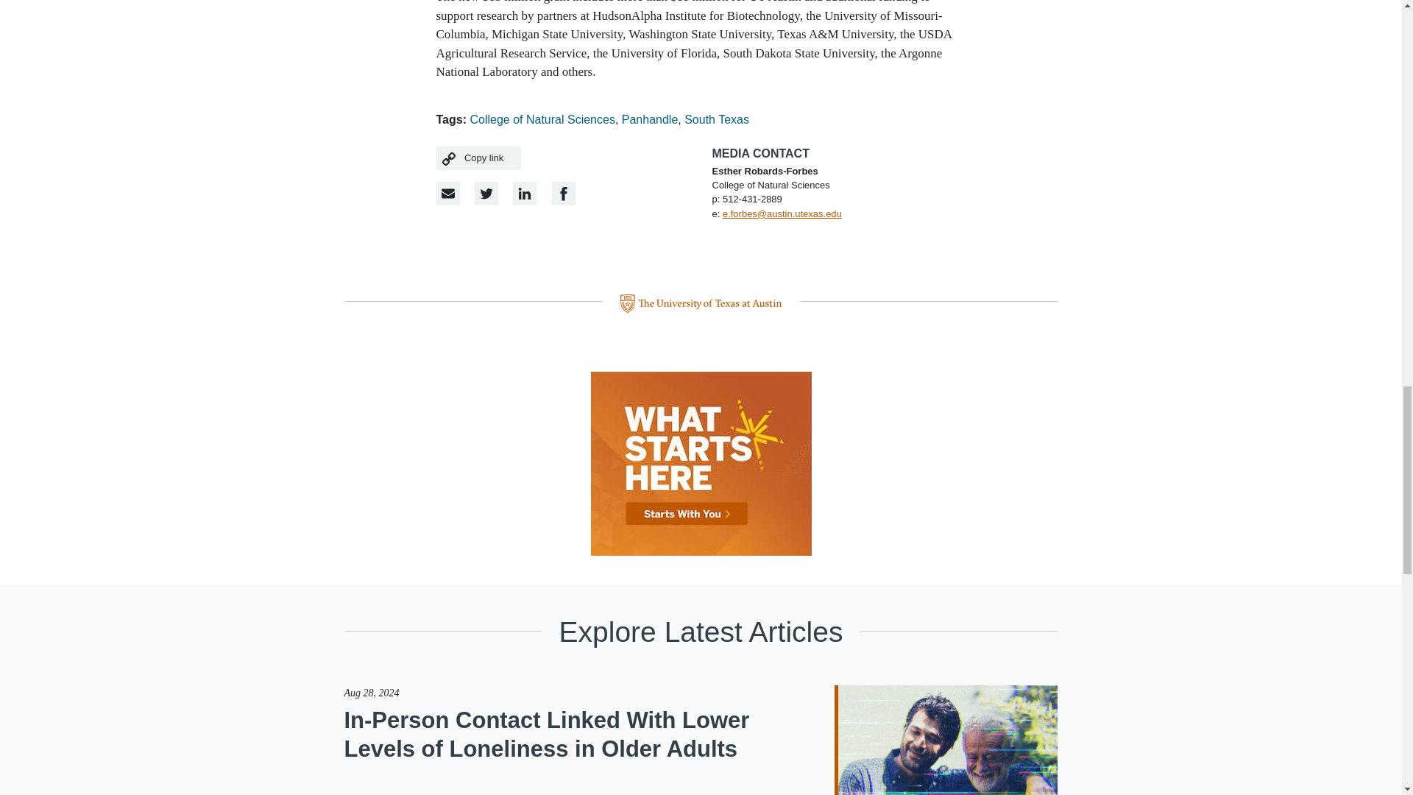 The width and height of the screenshot is (1413, 795). Describe the element at coordinates (542, 119) in the screenshot. I see `College of Natural Sciences` at that location.